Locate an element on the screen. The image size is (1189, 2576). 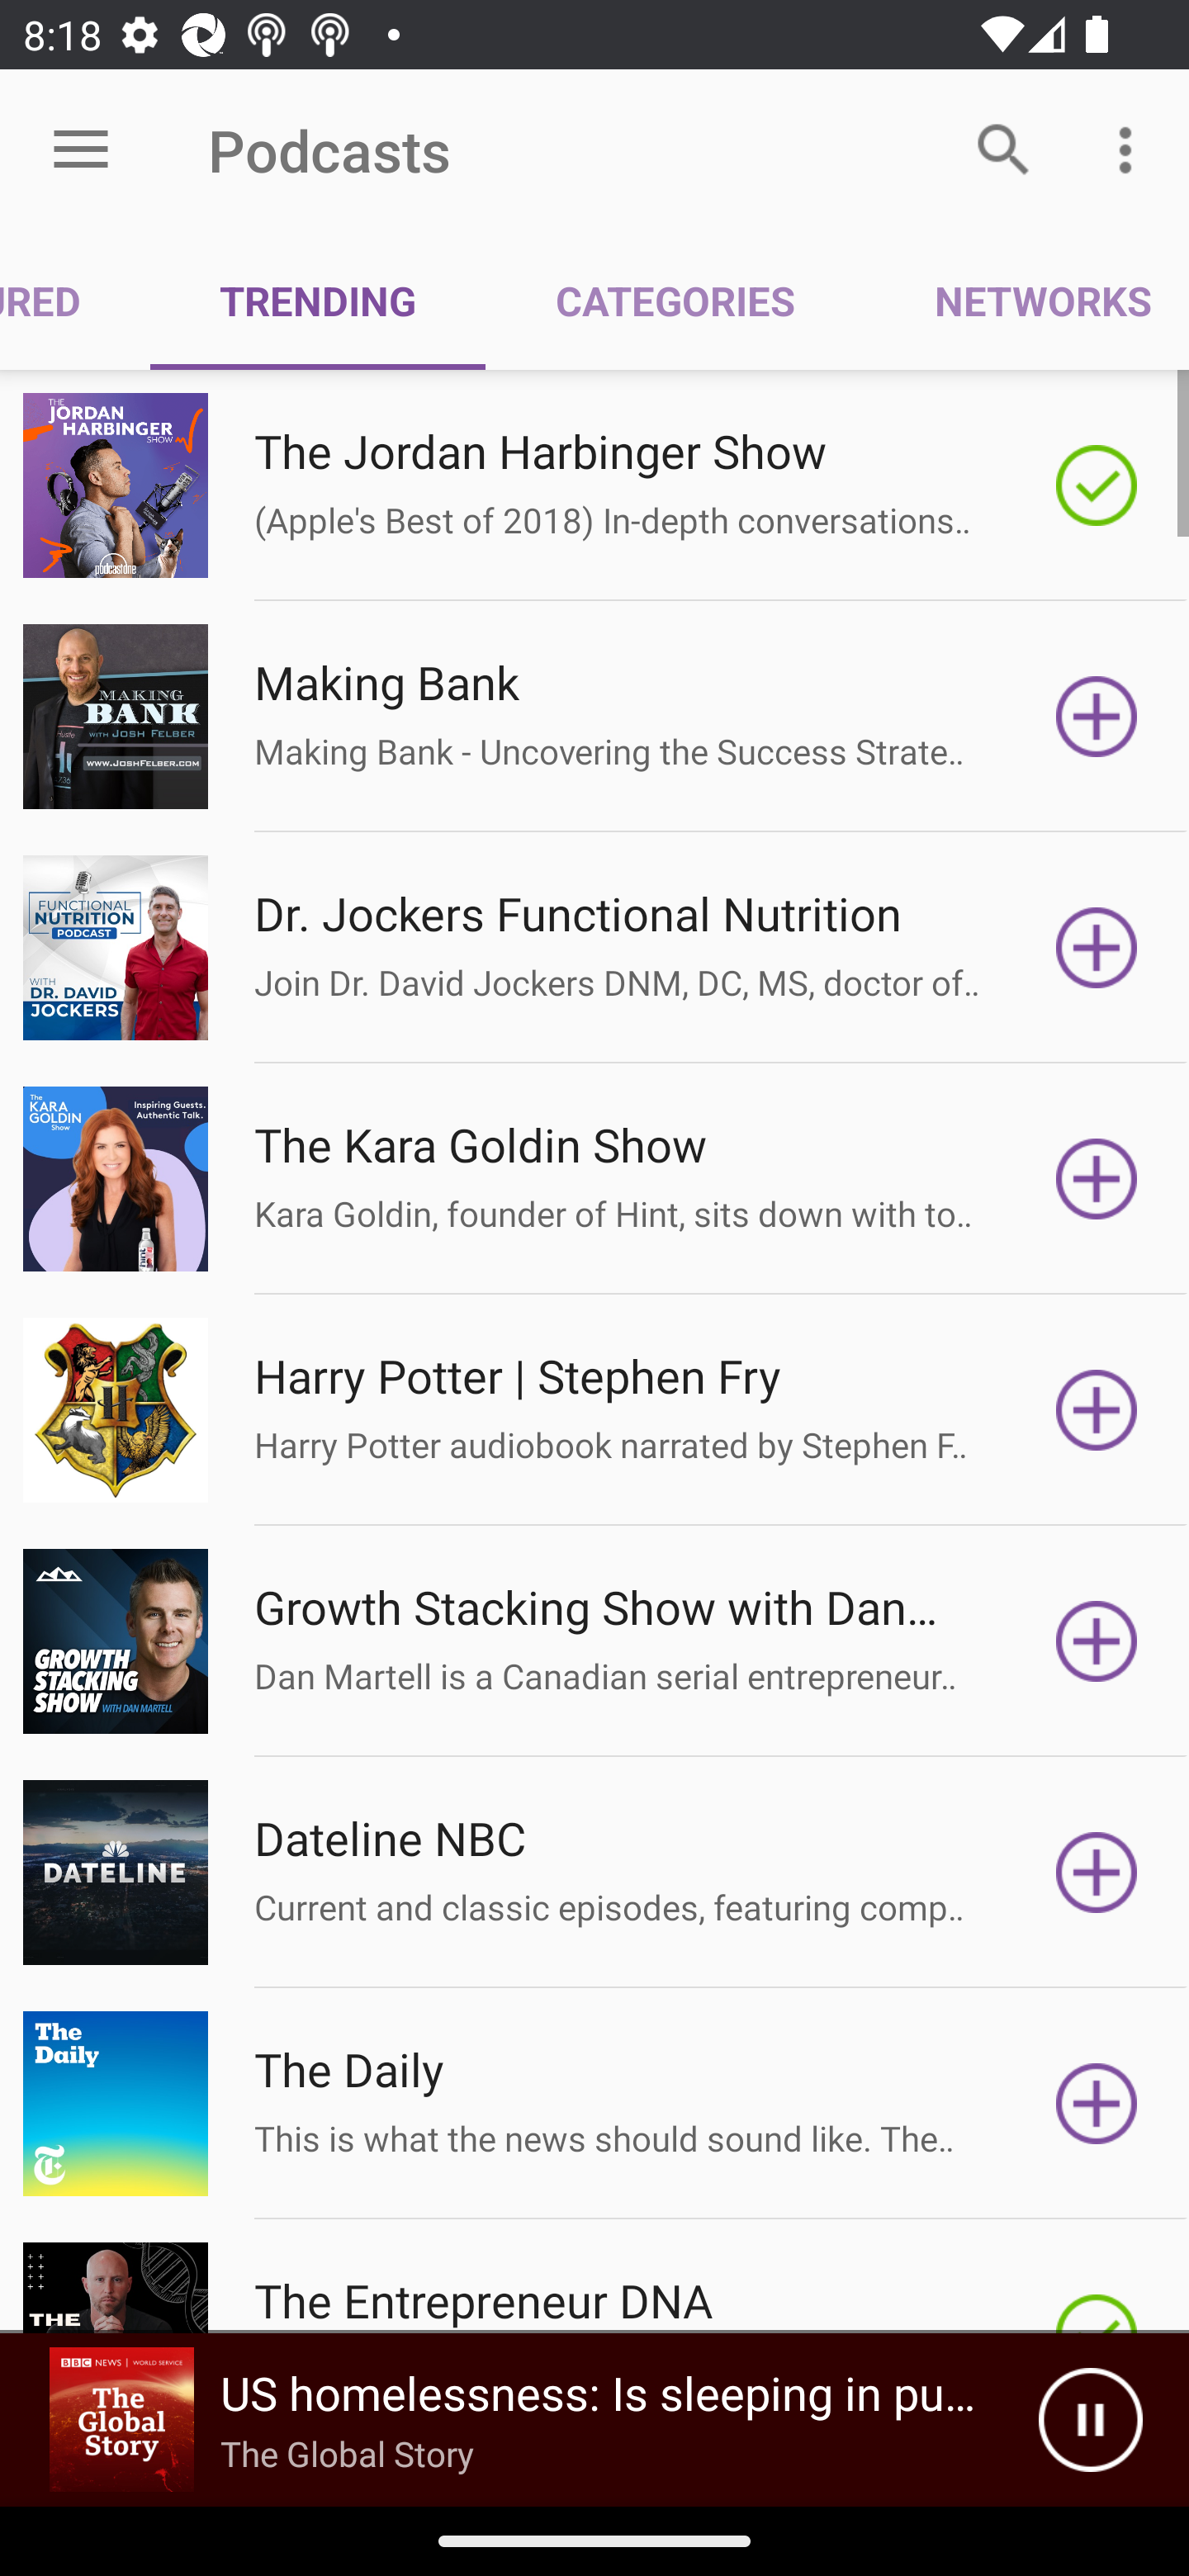
Subscribe is located at coordinates (1097, 1179).